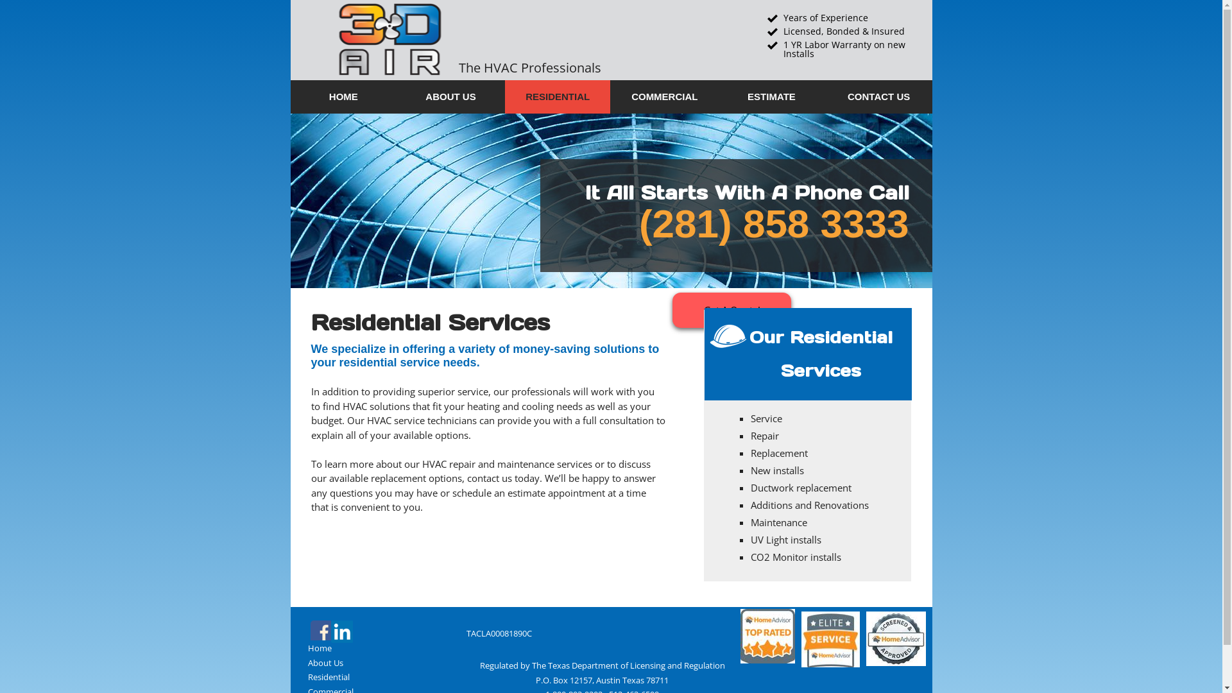 This screenshot has height=693, width=1232. I want to click on Home, so click(320, 648).